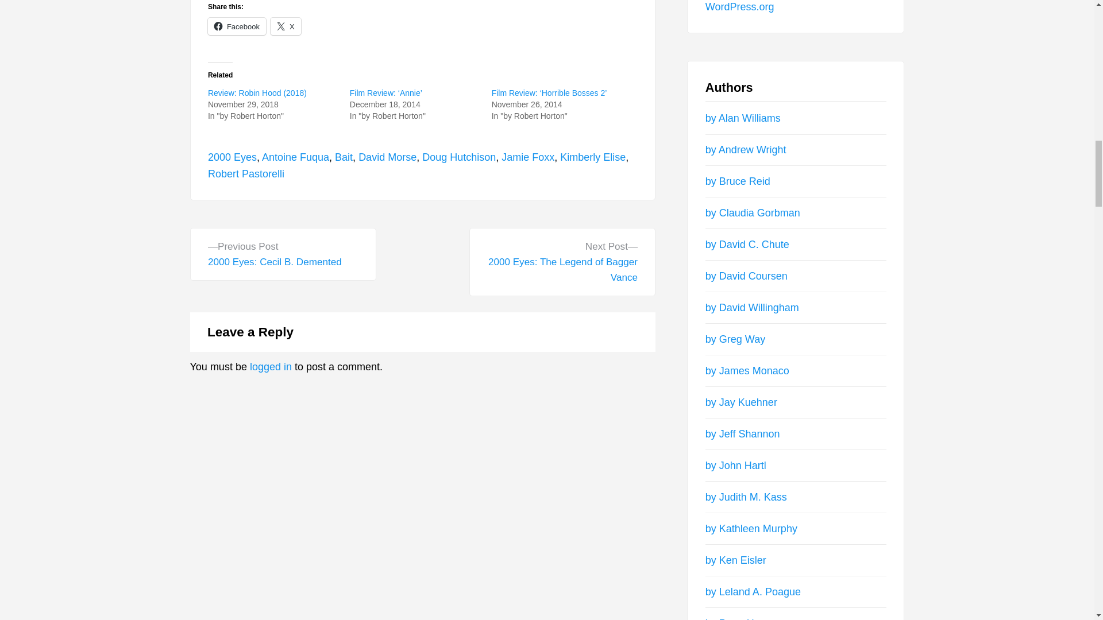 The width and height of the screenshot is (1103, 620). Describe the element at coordinates (237, 26) in the screenshot. I see `Kimberly Elise` at that location.